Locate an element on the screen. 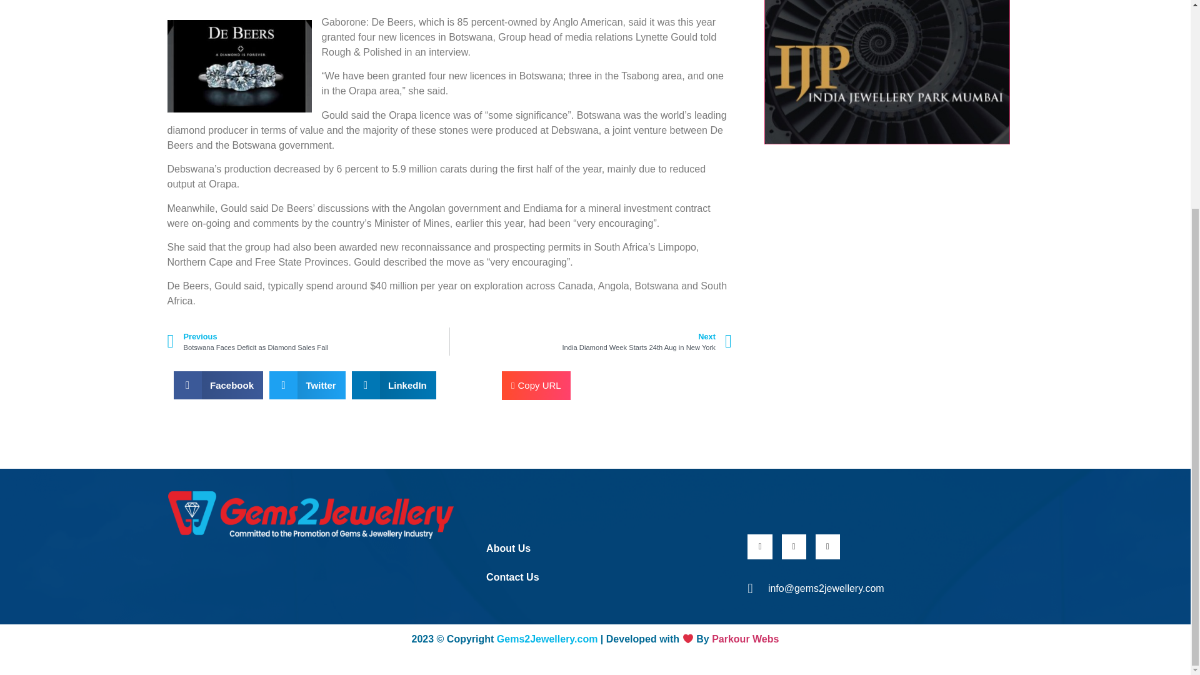 This screenshot has height=675, width=1200. Parkour Webs is located at coordinates (745, 639).